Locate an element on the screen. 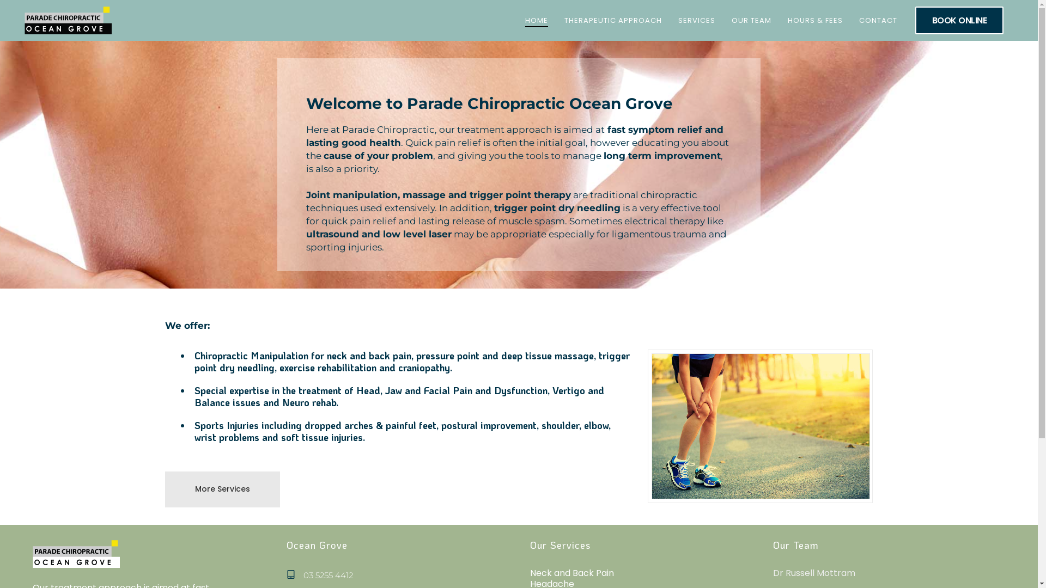 The image size is (1046, 588). THERAPEUTIC APPROACH is located at coordinates (612, 21).